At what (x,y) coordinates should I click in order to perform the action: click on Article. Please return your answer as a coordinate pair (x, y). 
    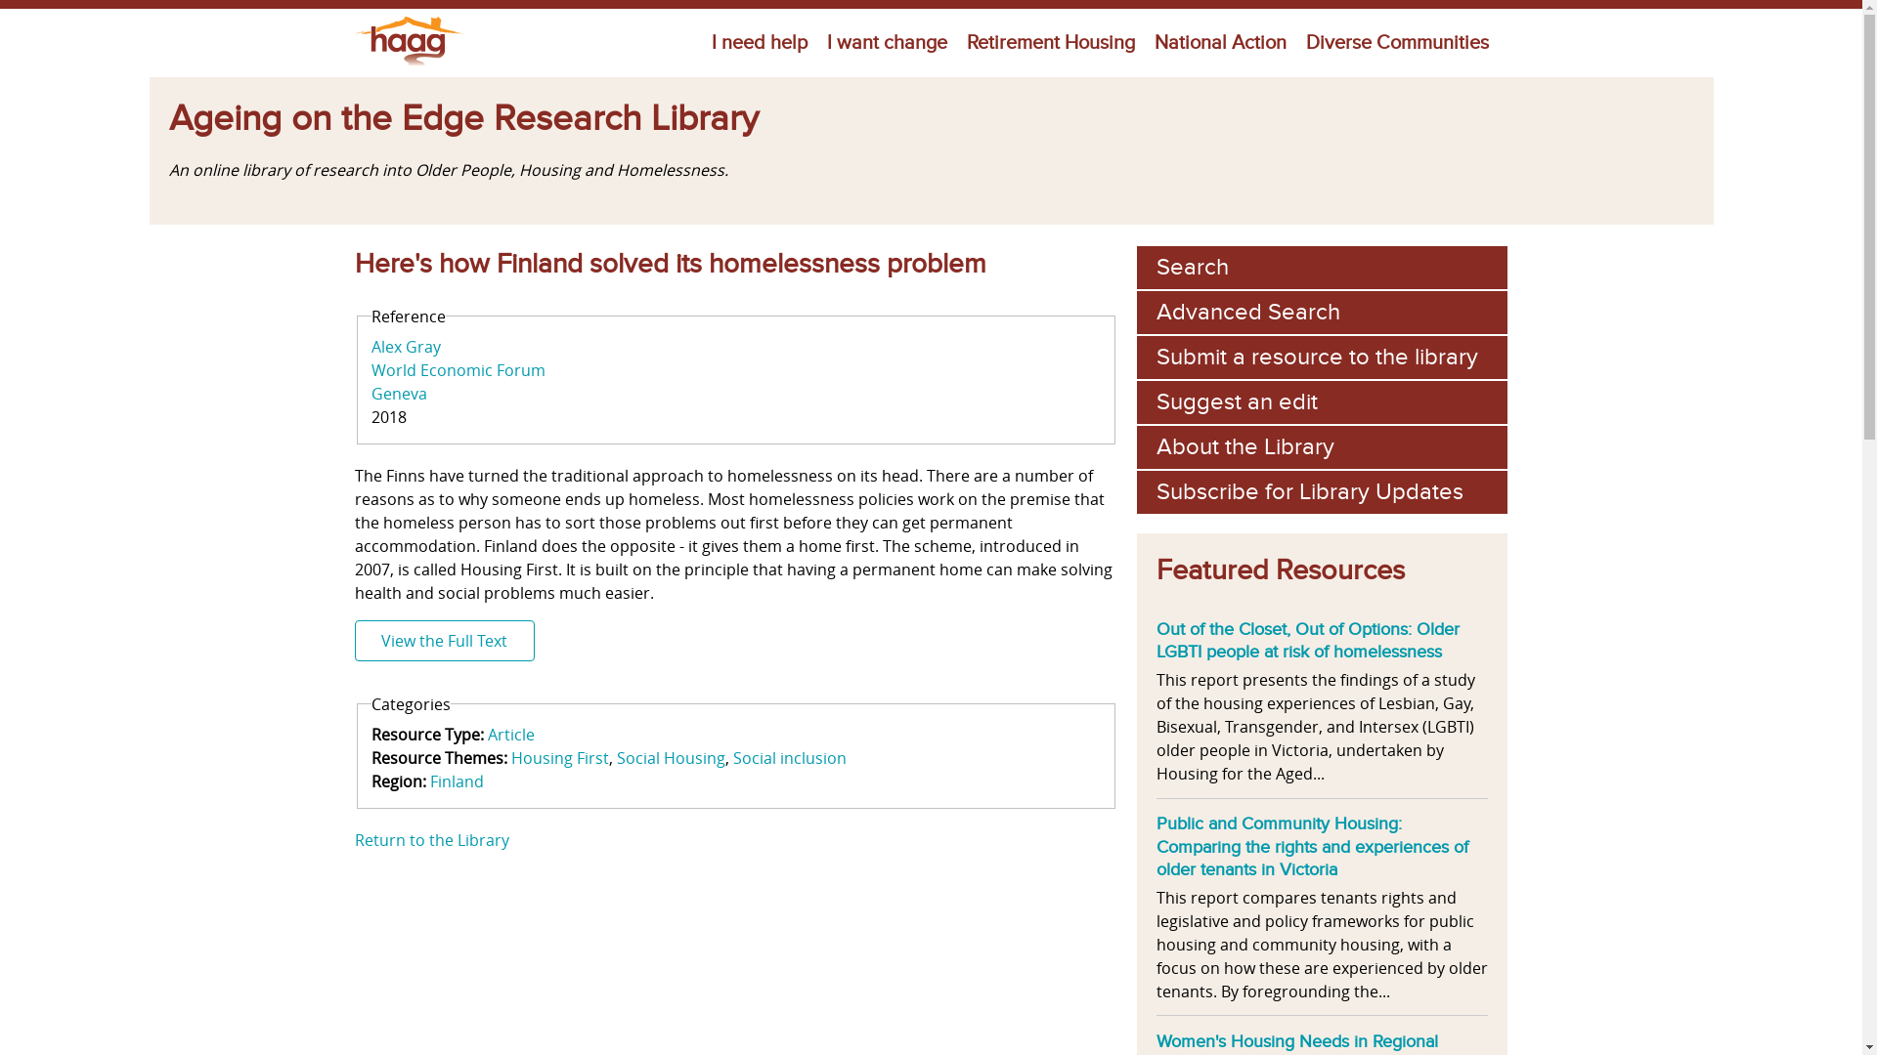
    Looking at the image, I should click on (511, 735).